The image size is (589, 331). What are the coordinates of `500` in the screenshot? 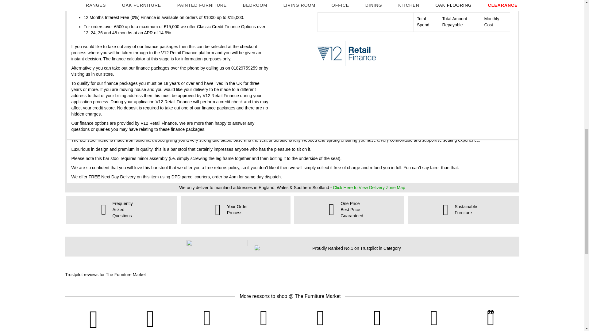 It's located at (371, 5).